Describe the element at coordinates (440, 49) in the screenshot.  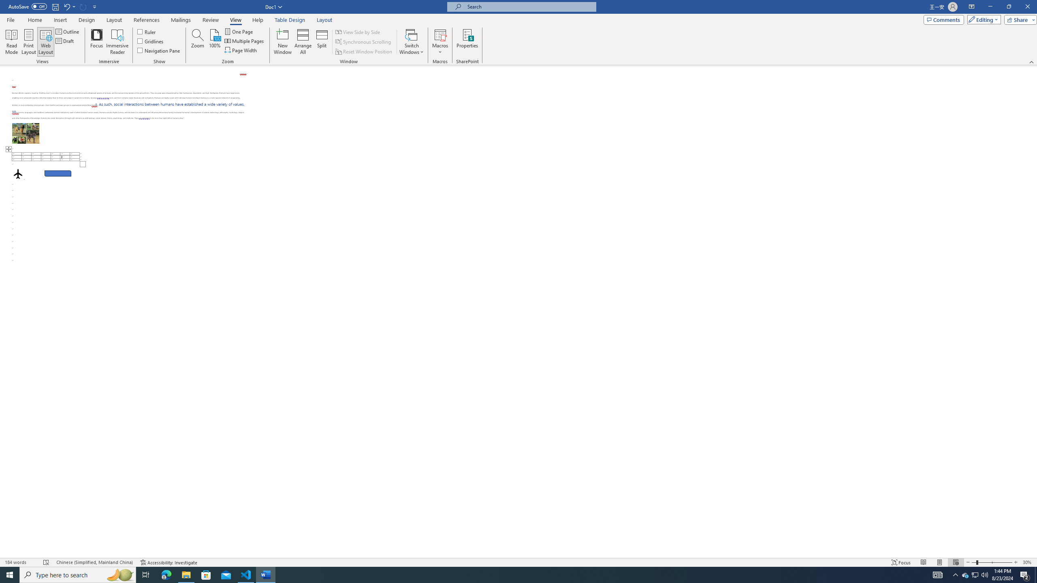
I see `More Options` at that location.